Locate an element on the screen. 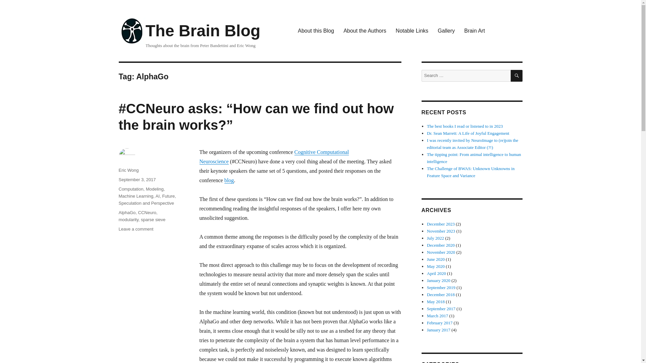 The image size is (646, 363). modularity is located at coordinates (128, 219).